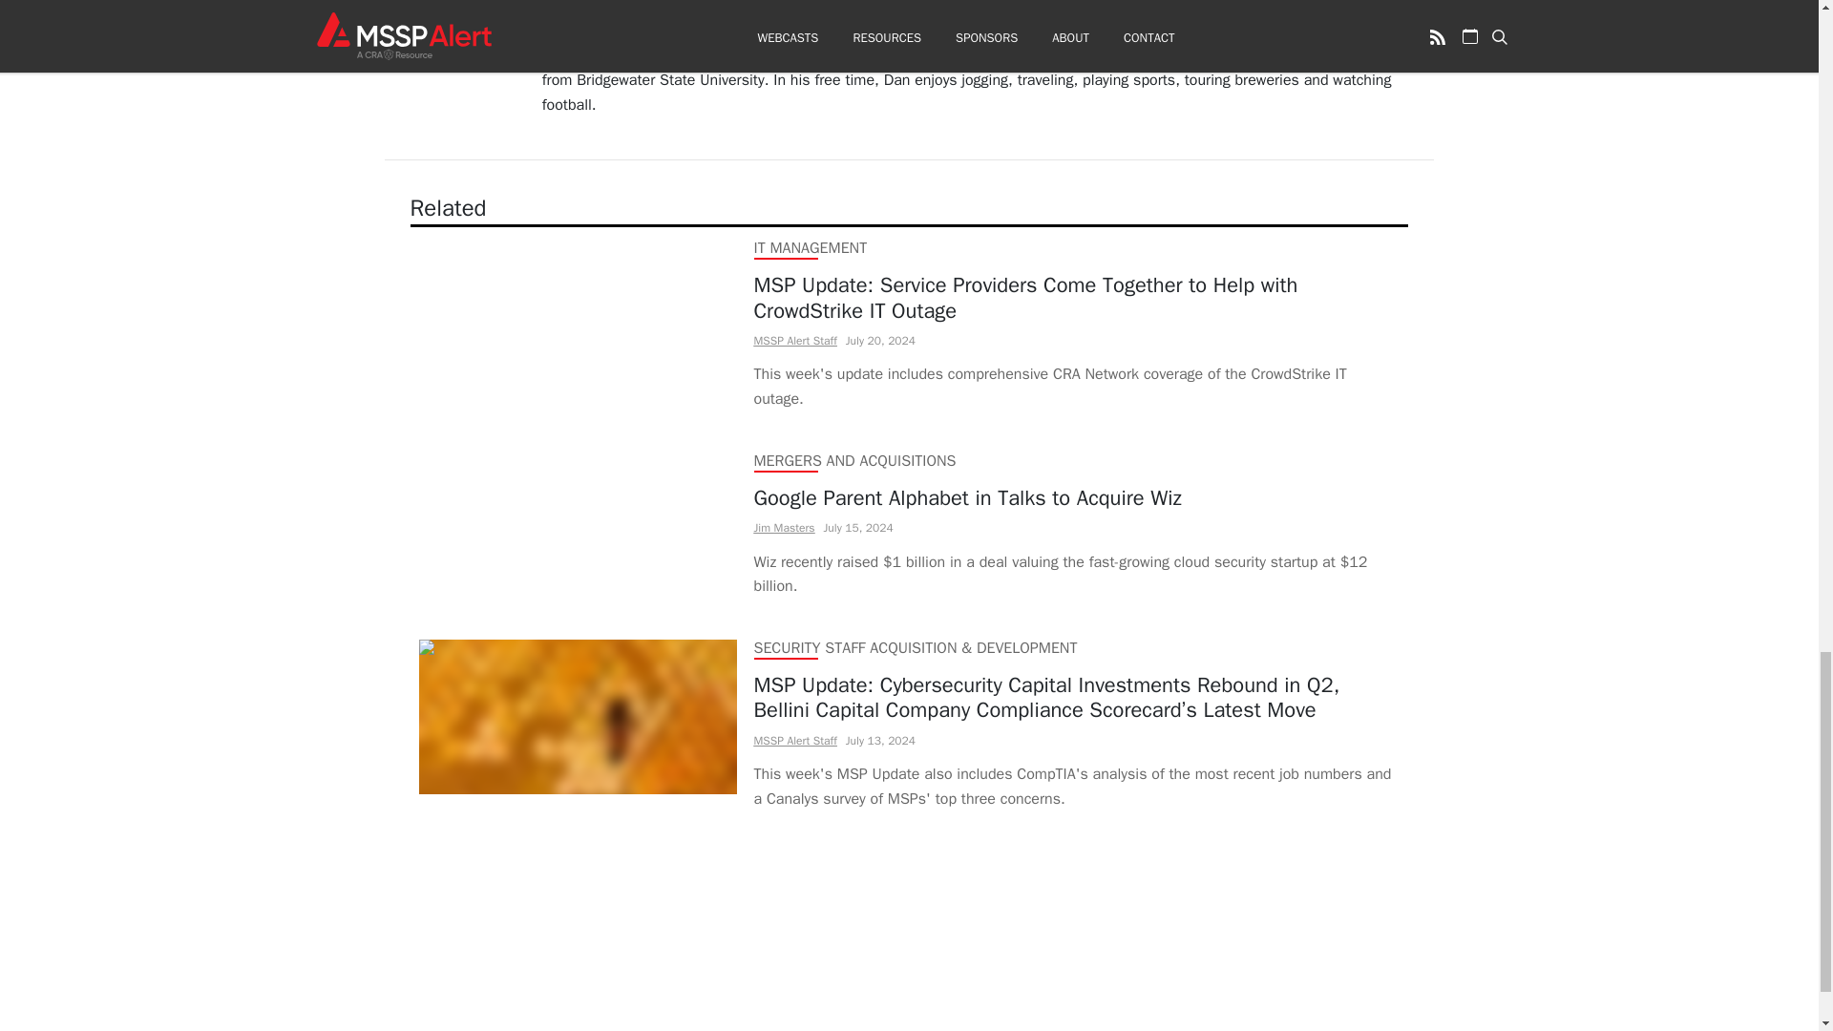 This screenshot has height=1031, width=1833. I want to click on MSSP Alert Staff, so click(795, 741).